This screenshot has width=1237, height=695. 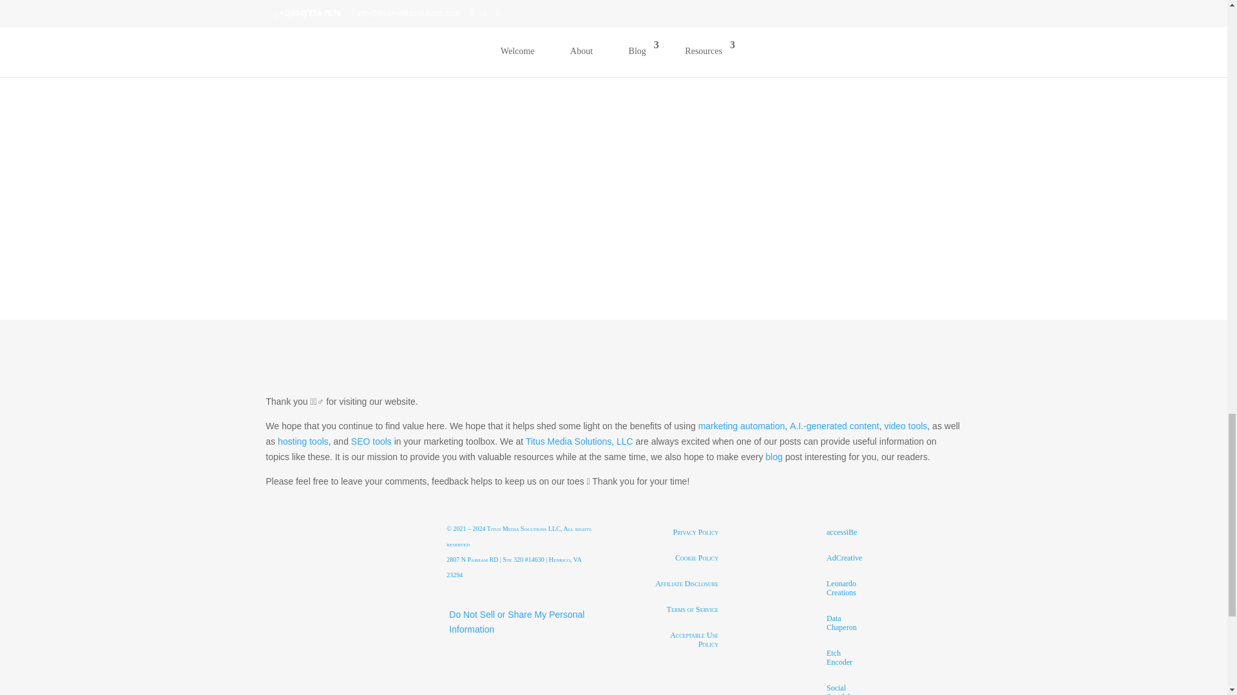 I want to click on accessiBe.com, so click(x=841, y=532).